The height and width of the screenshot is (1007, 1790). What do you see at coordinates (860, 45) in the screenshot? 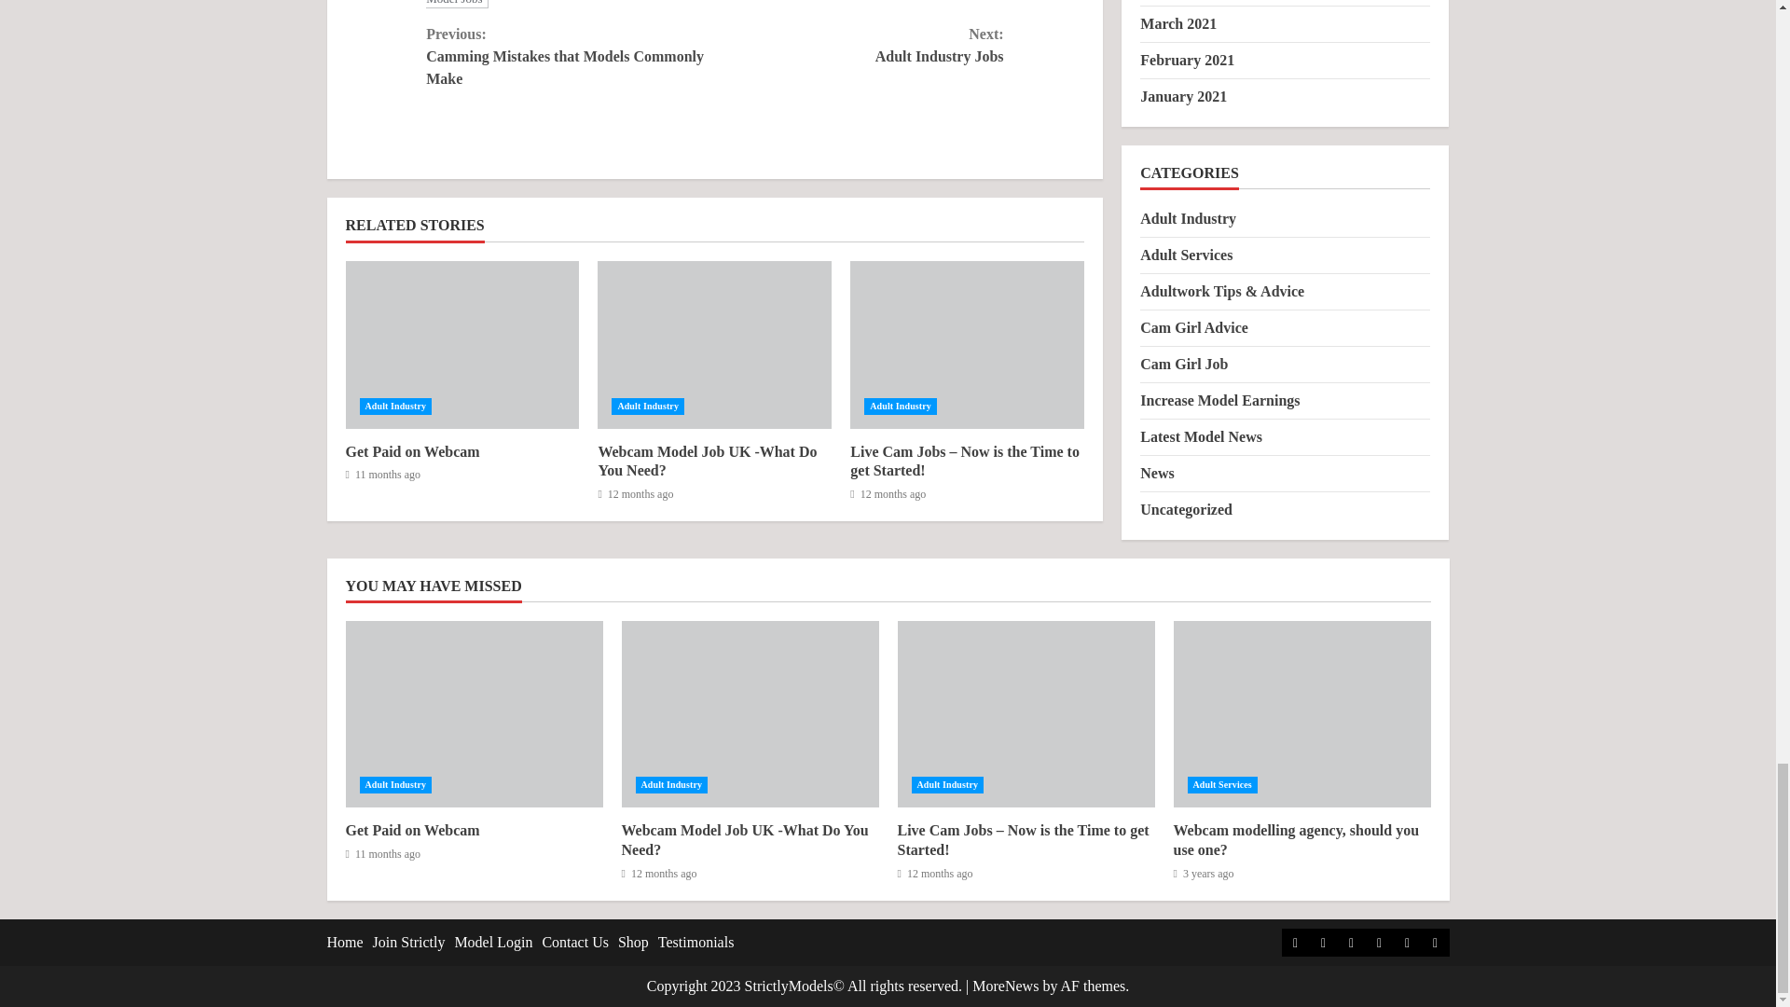
I see `Adult Industry` at bounding box center [860, 45].